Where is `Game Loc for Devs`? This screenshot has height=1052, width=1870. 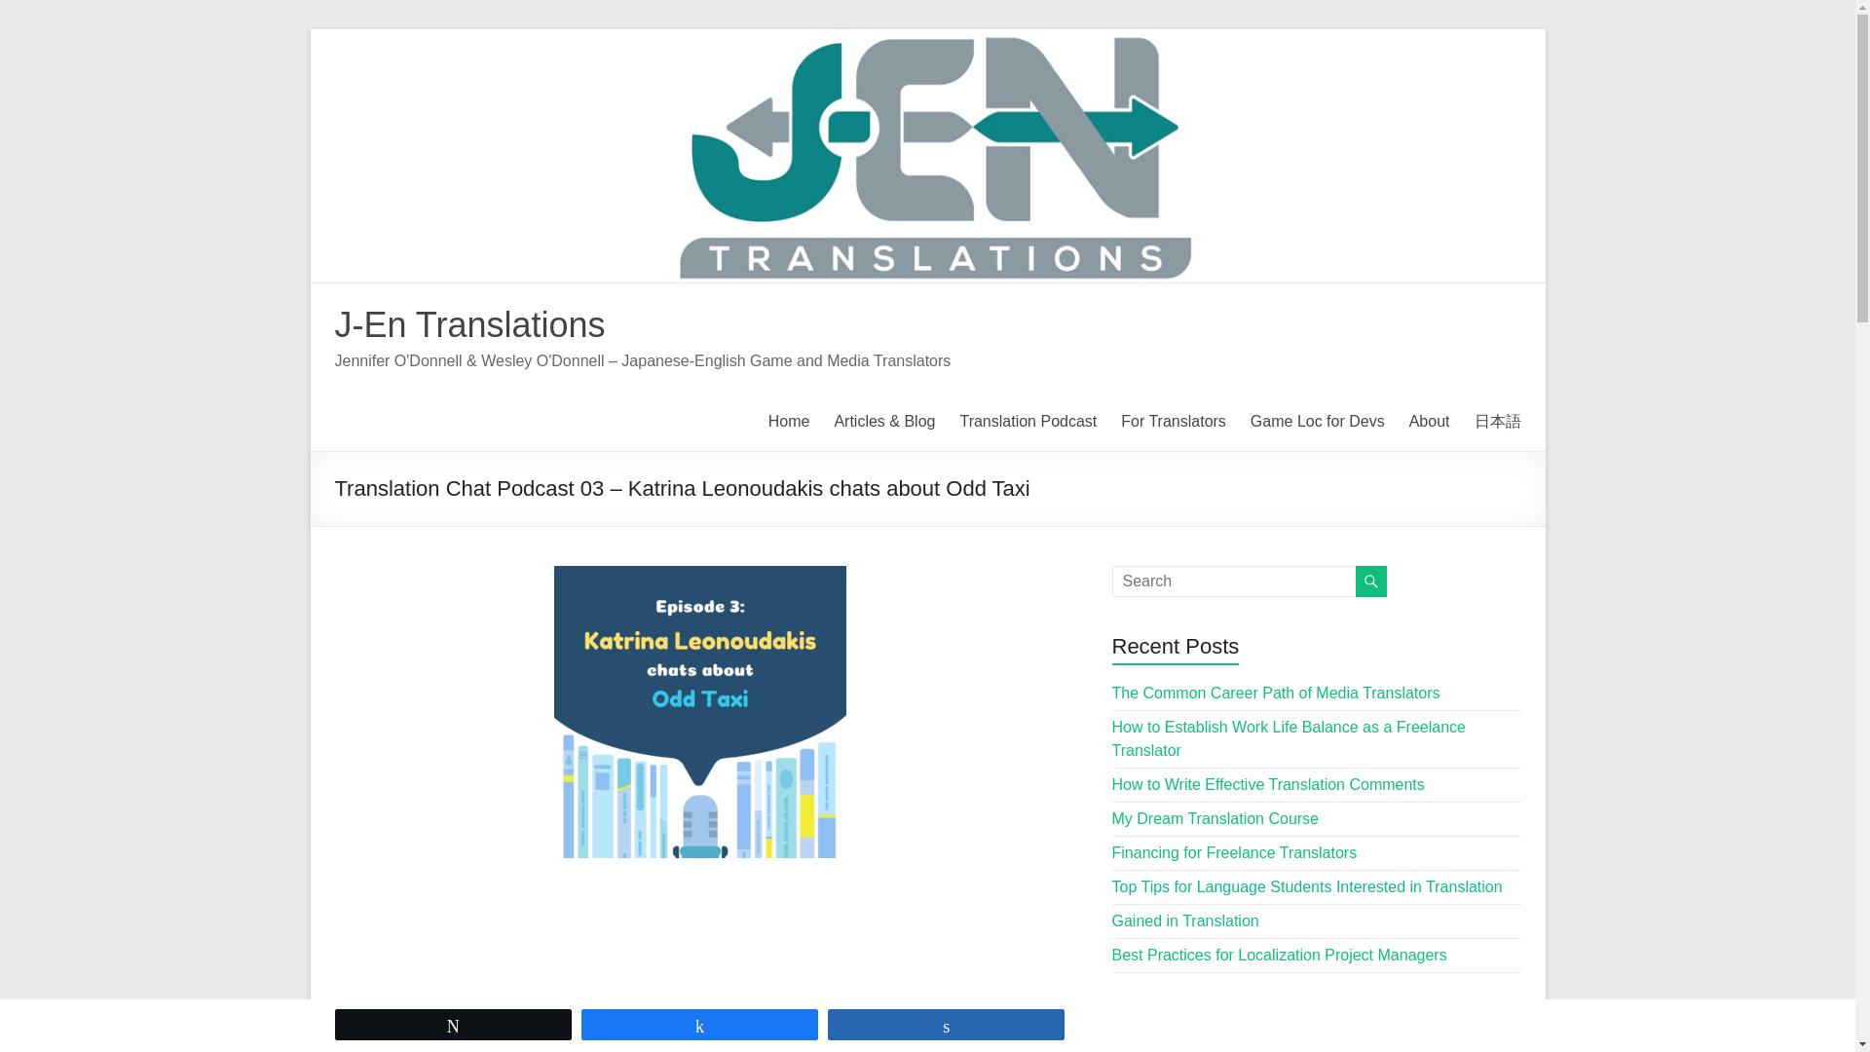
Game Loc for Devs is located at coordinates (1318, 421).